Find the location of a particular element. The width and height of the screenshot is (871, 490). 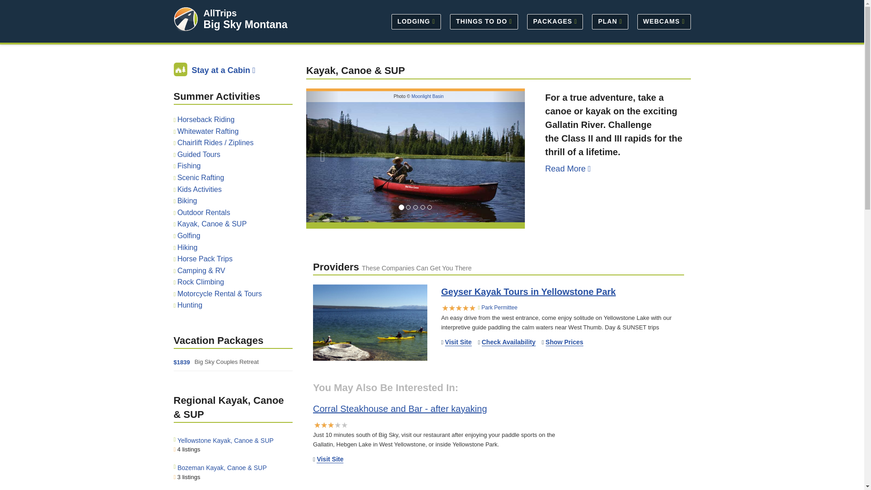

Moonlight Basin is located at coordinates (427, 96).